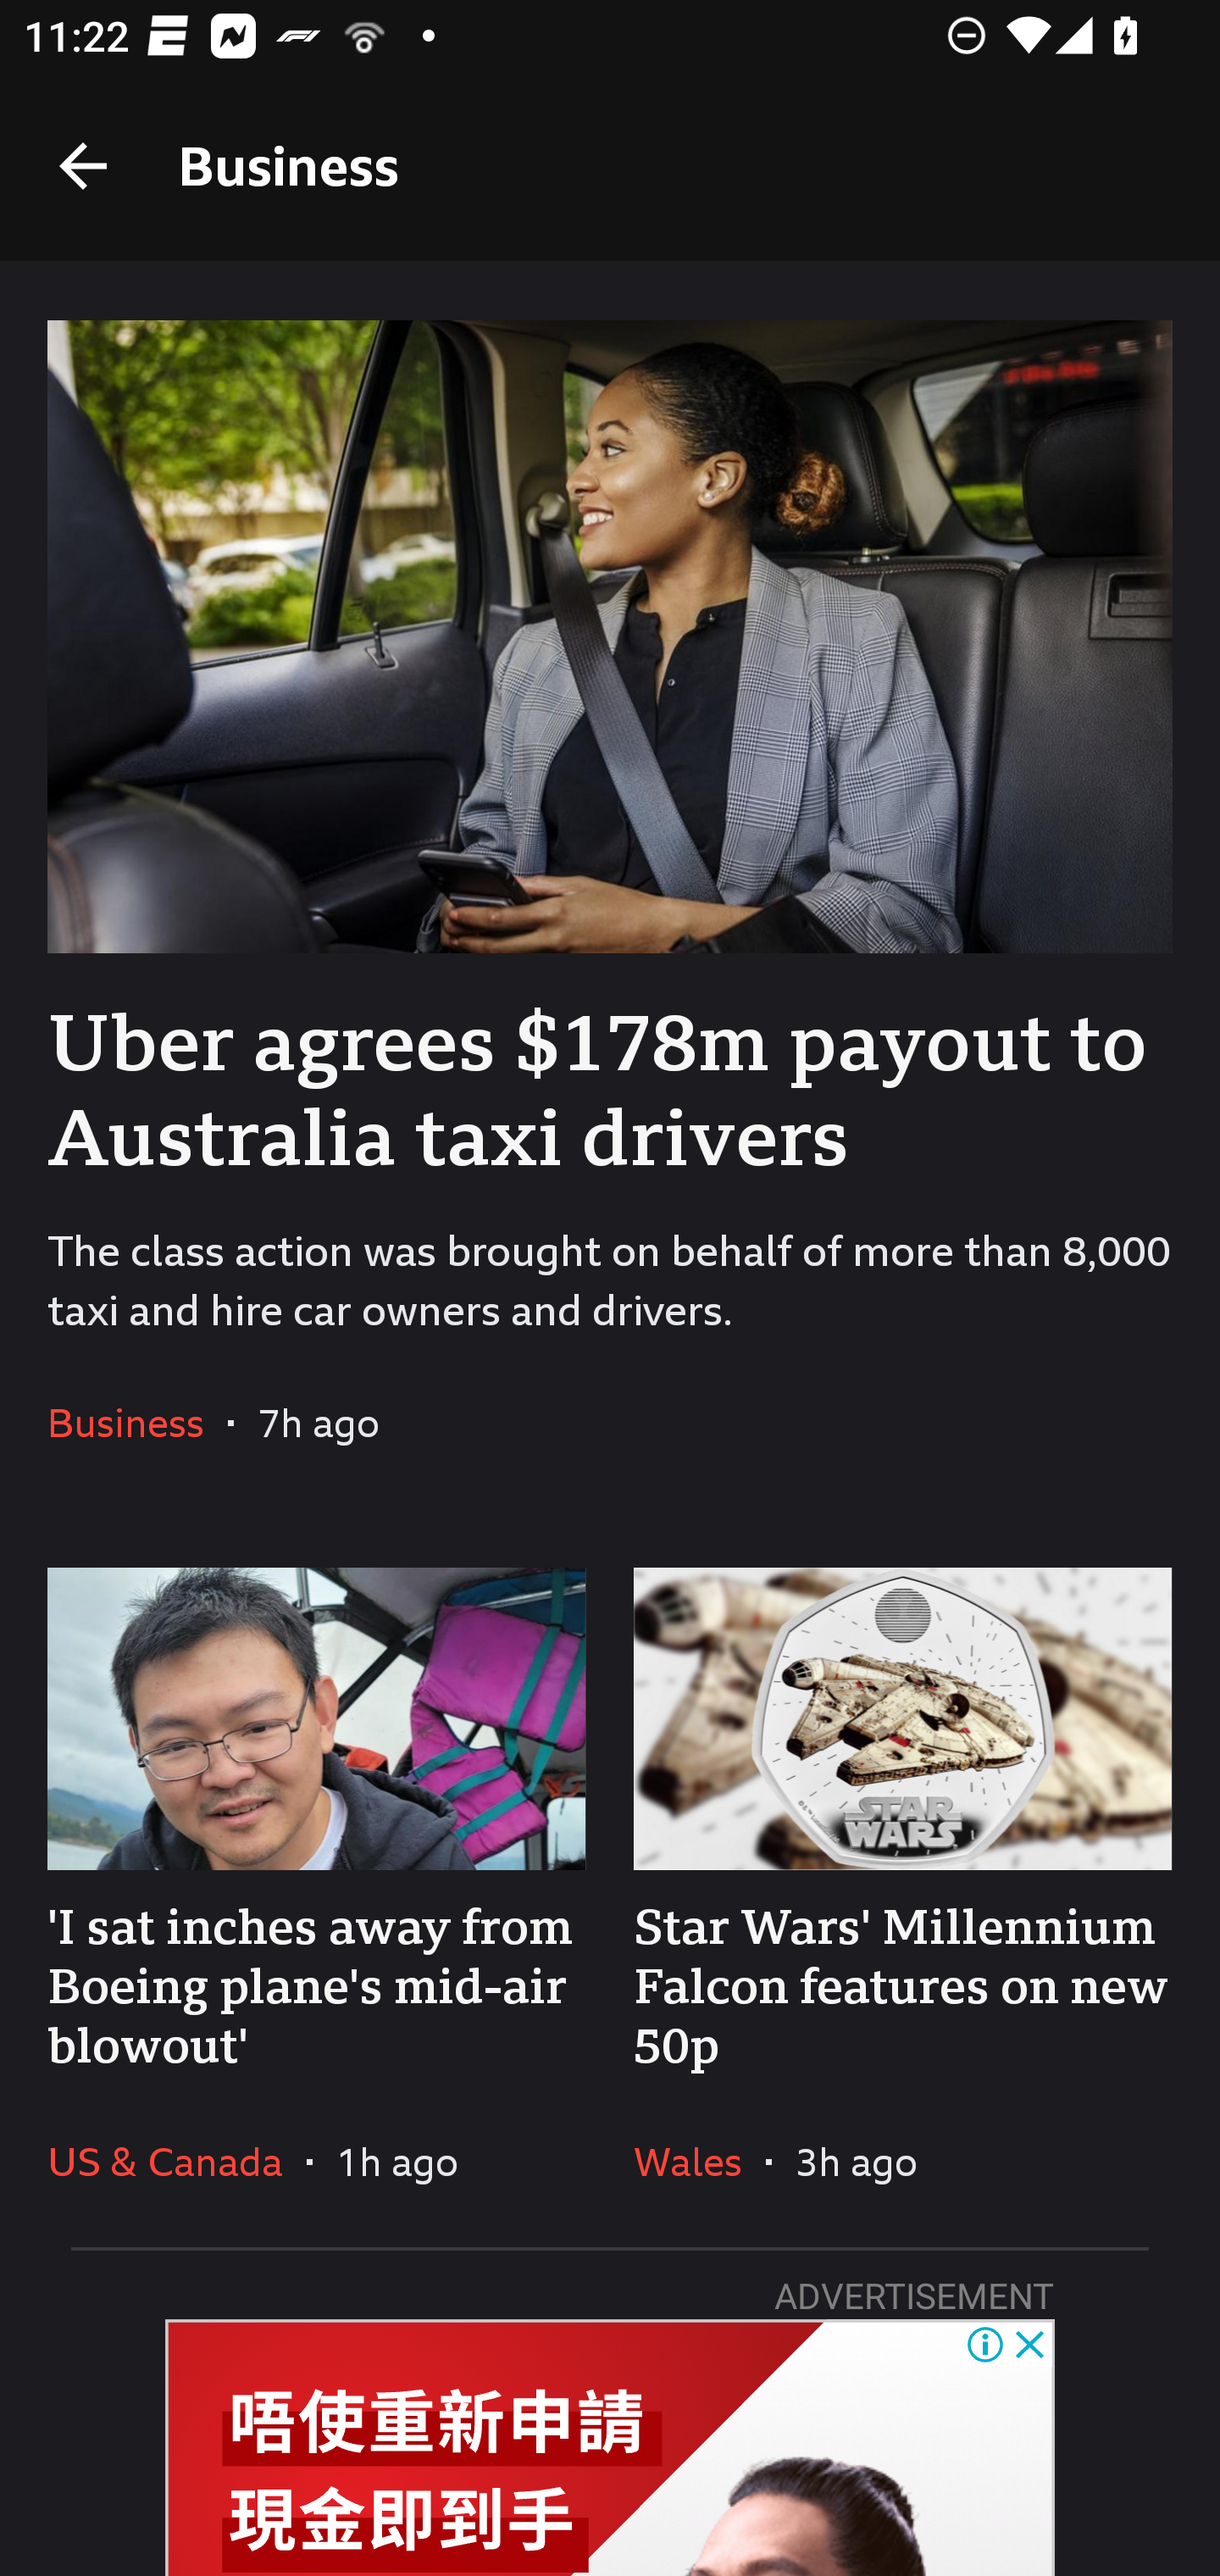 The image size is (1220, 2576). What do you see at coordinates (137, 1423) in the screenshot?
I see `Business In the section Business` at bounding box center [137, 1423].